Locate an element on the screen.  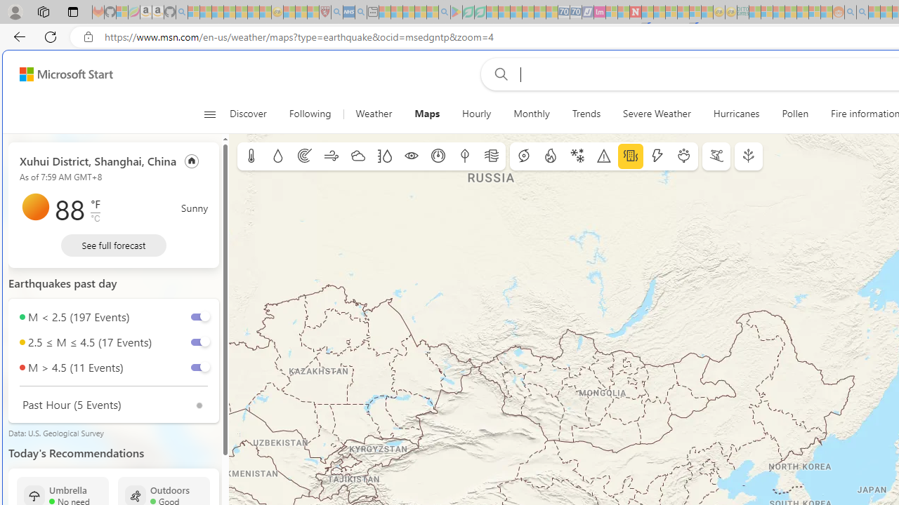
Utah sues federal government - Search - Sleeping is located at coordinates (862, 13).